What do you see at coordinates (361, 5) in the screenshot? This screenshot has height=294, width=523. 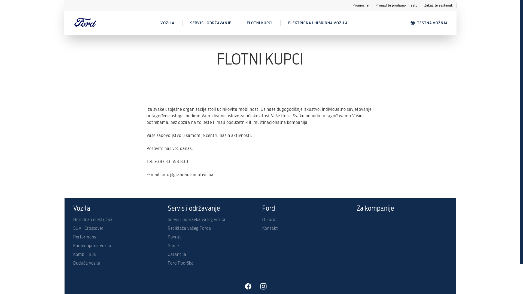 I see `Promocije` at bounding box center [361, 5].